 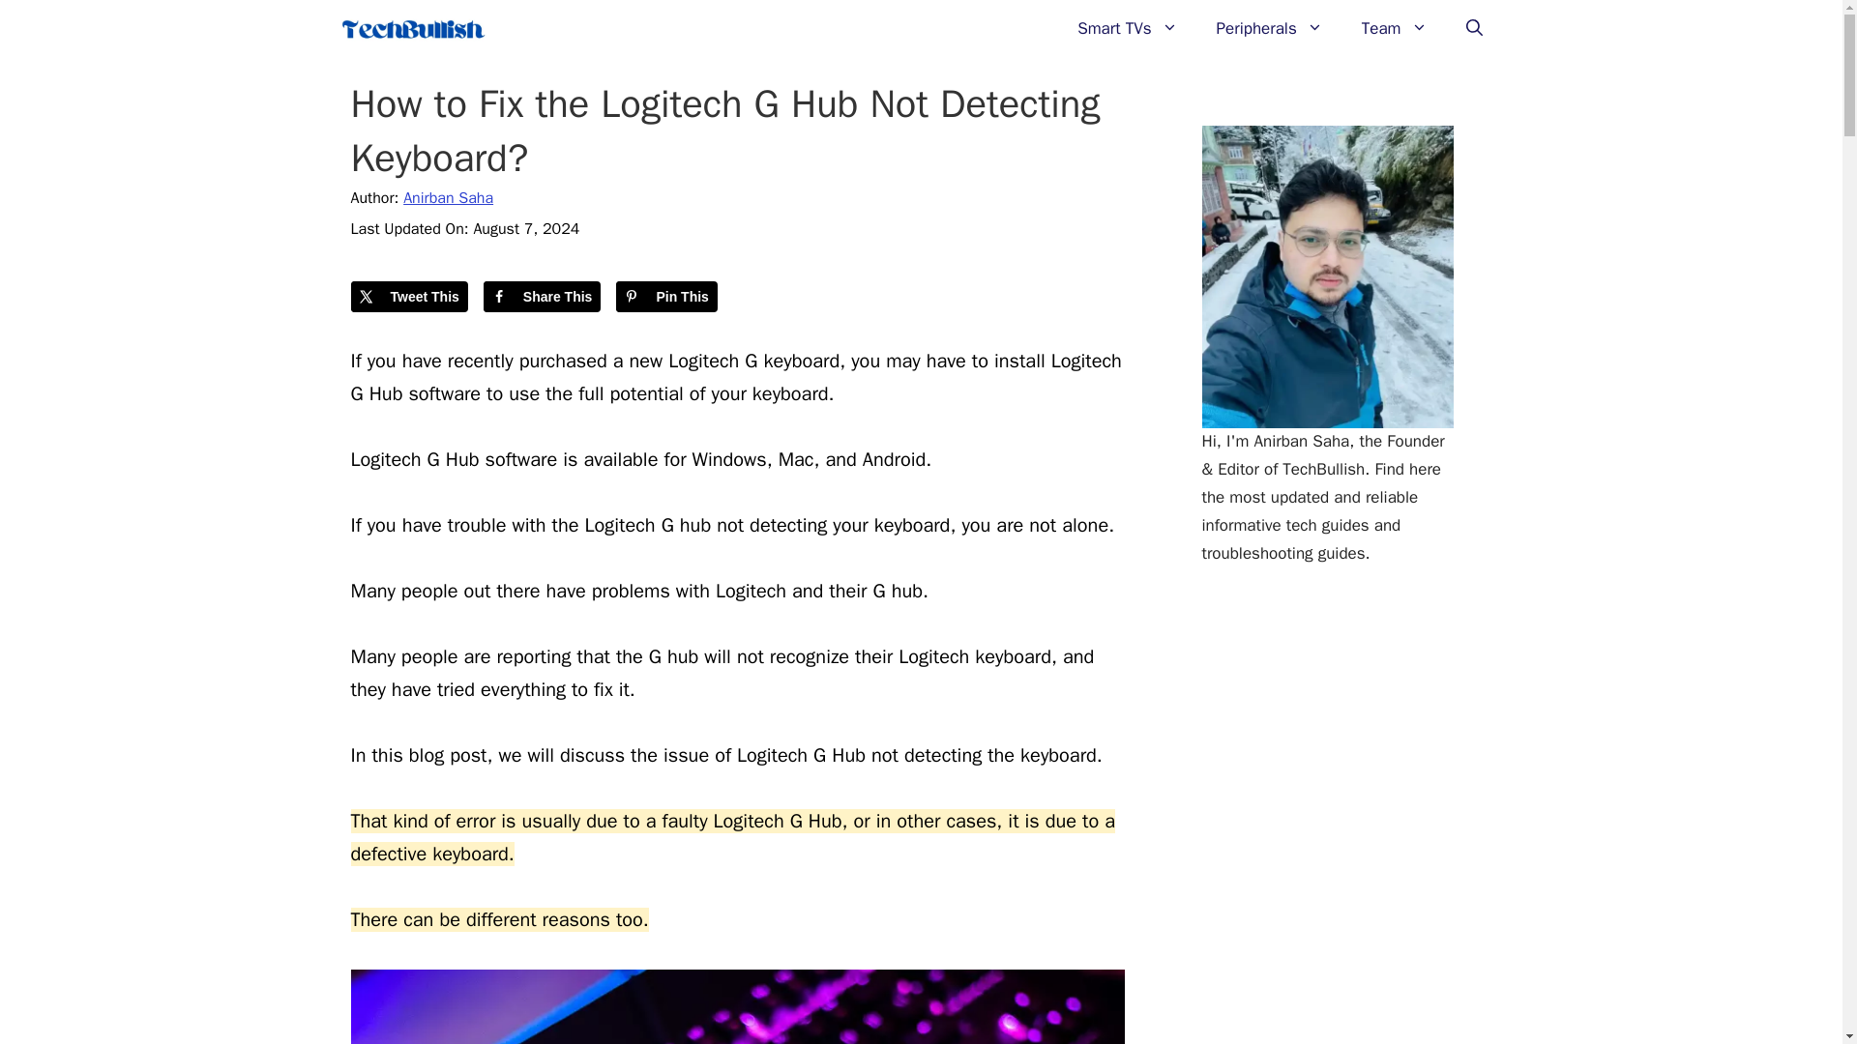 I want to click on Tweet This, so click(x=408, y=296).